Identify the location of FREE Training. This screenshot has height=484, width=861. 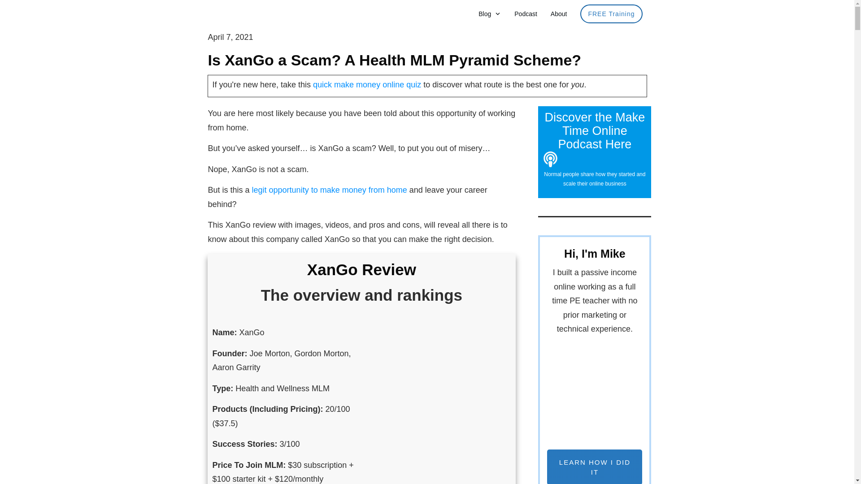
(611, 14).